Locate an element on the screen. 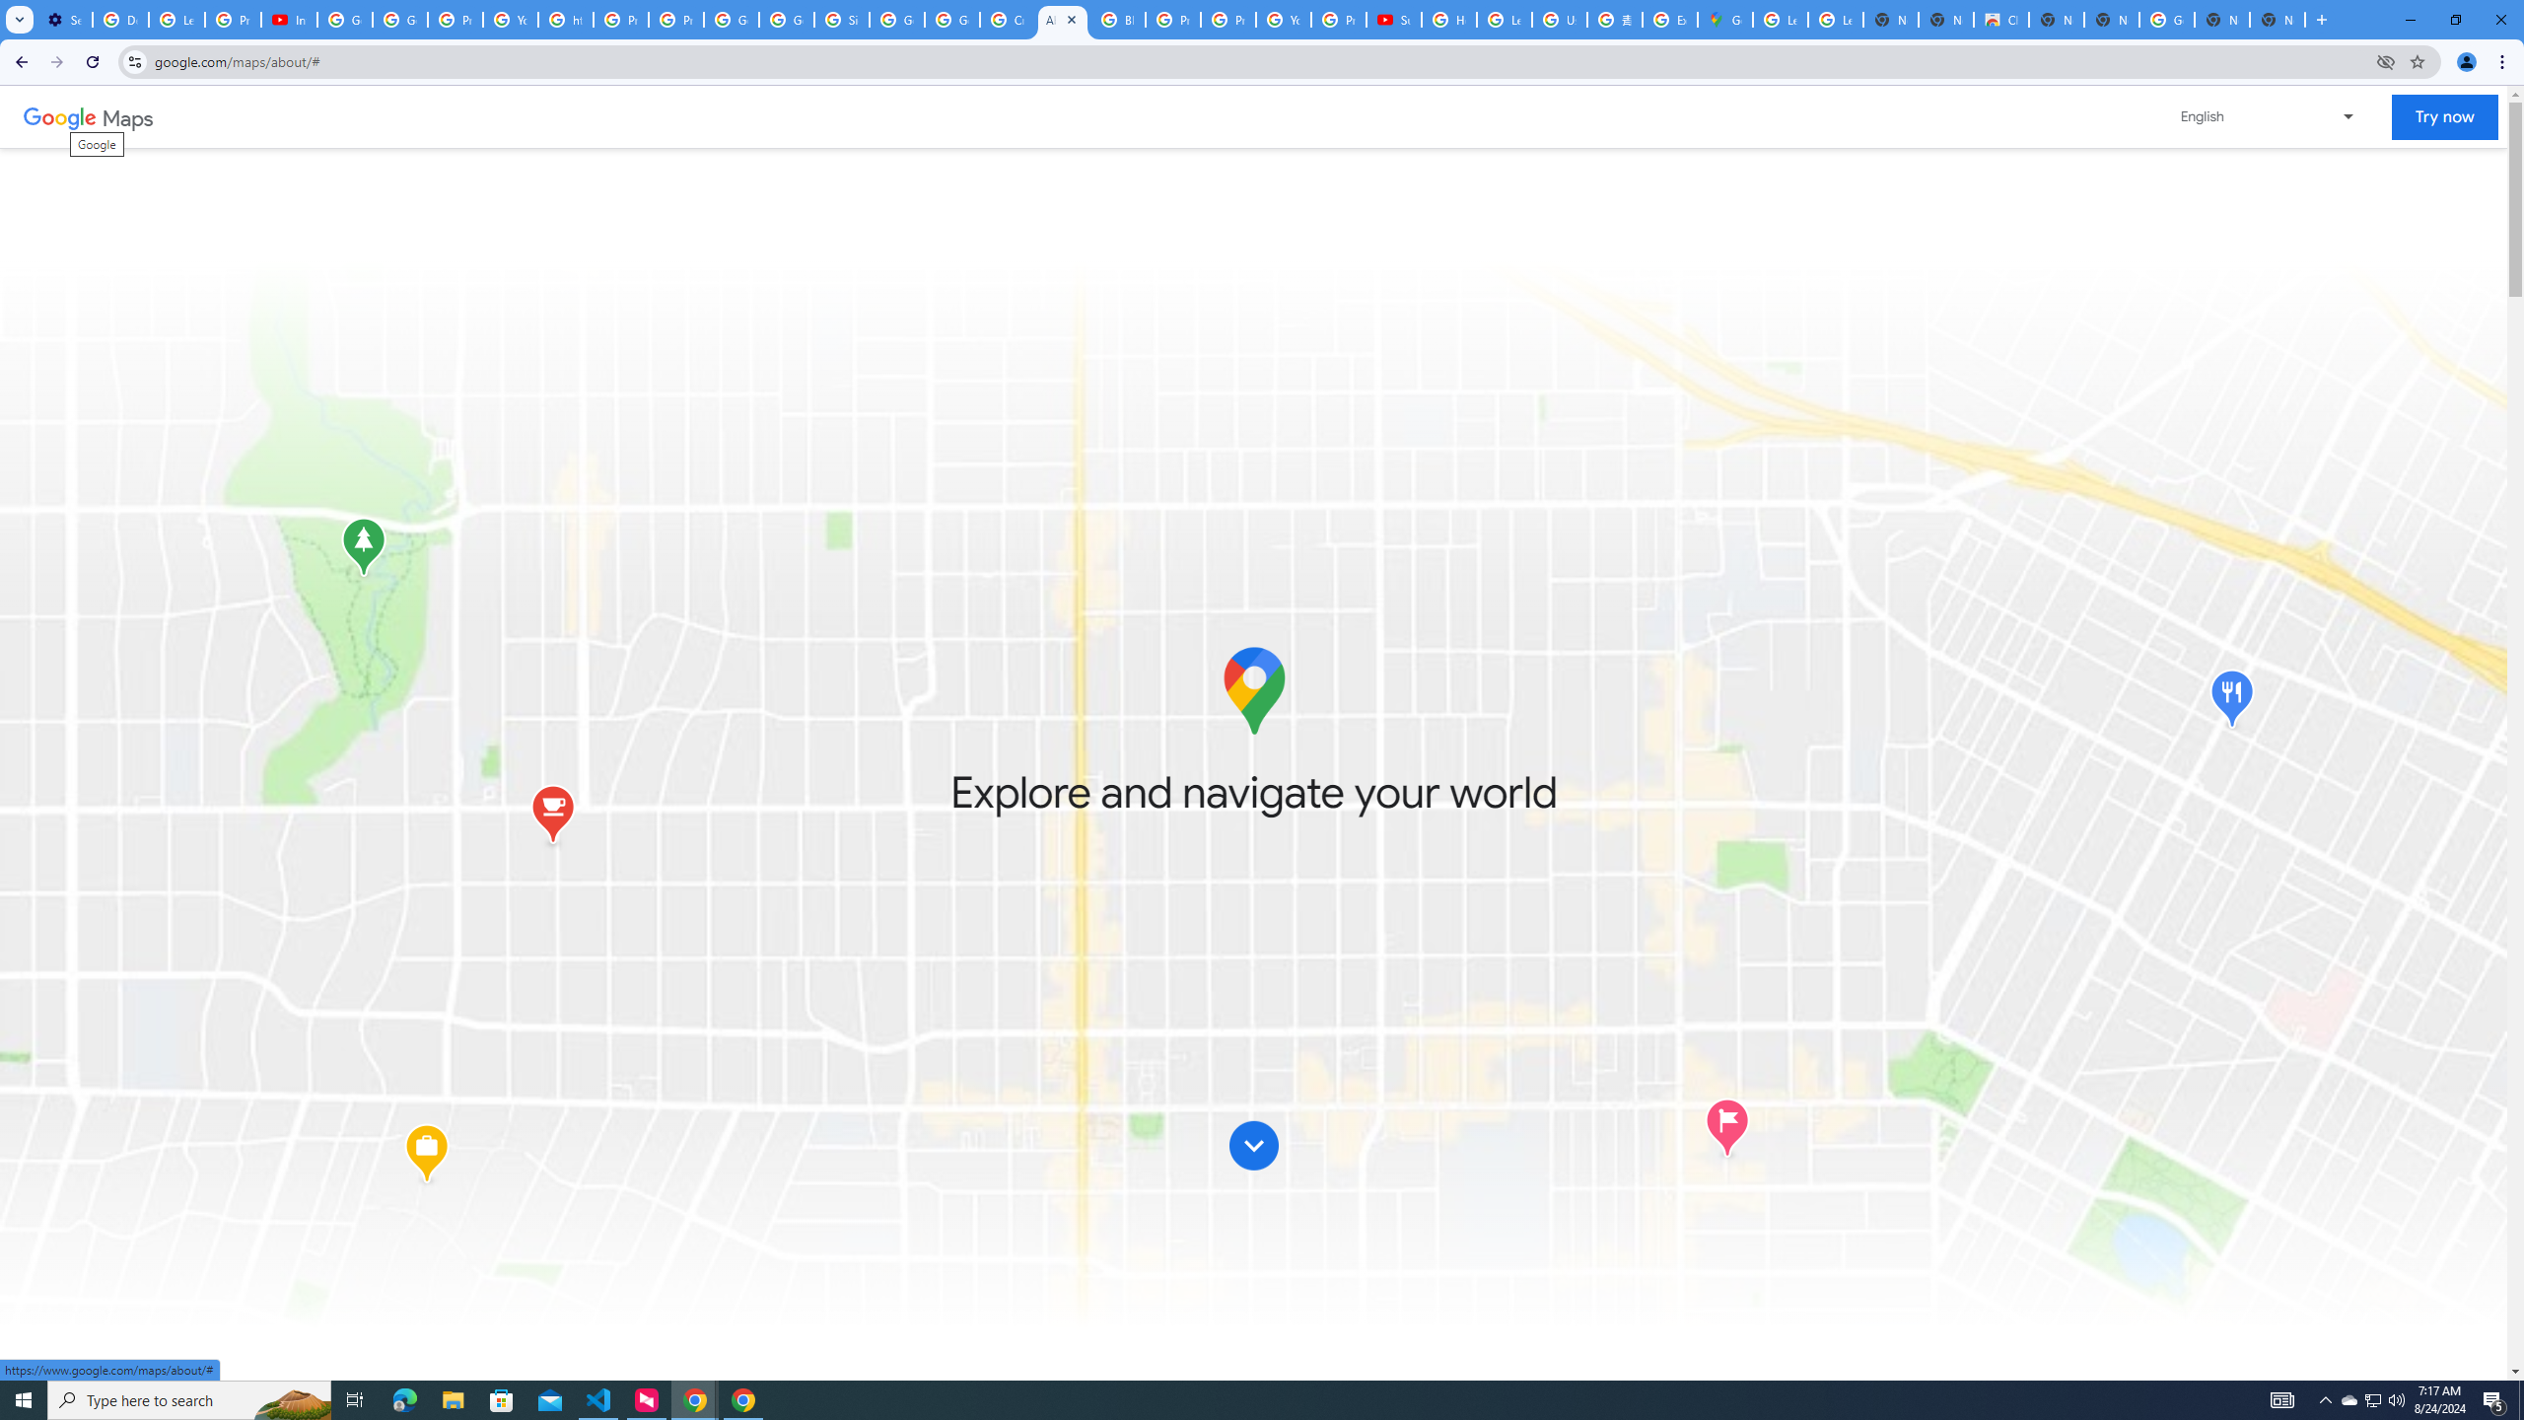  Privacy Help Center - Policies Help is located at coordinates (621, 20).